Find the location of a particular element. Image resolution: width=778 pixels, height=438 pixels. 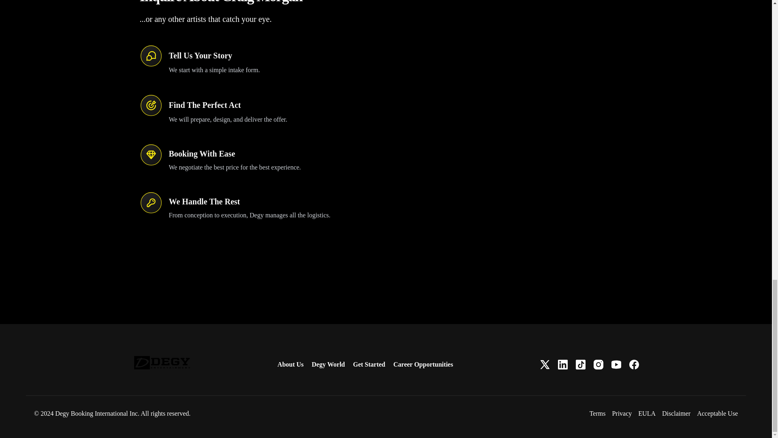

Get Started is located at coordinates (369, 364).